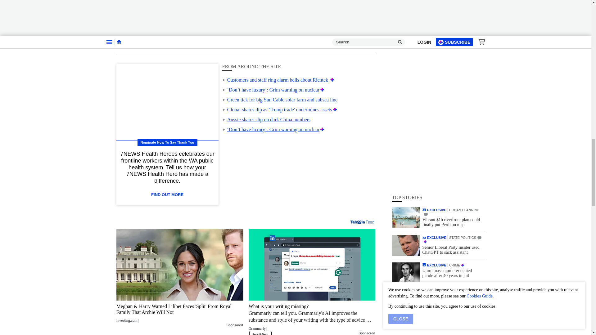 Image resolution: width=596 pixels, height=335 pixels. Describe the element at coordinates (332, 80) in the screenshot. I see `Premium` at that location.